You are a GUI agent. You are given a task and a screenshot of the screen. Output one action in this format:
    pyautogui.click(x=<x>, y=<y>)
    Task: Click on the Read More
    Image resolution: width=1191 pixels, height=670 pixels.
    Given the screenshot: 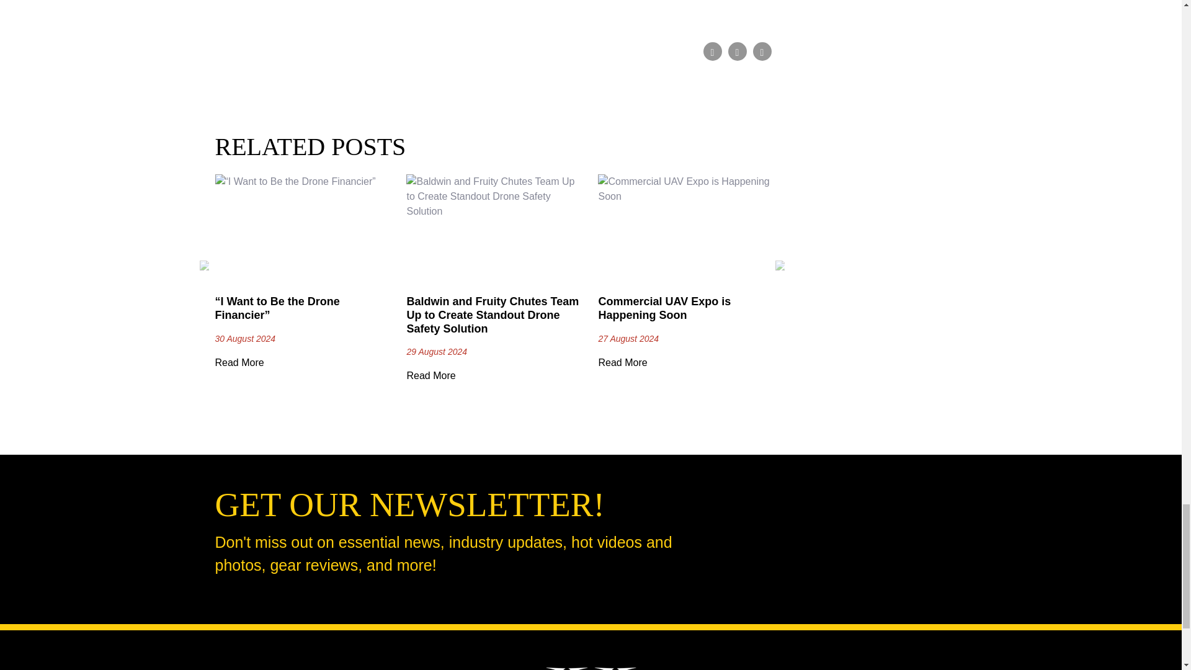 What is the action you would take?
    pyautogui.click(x=430, y=376)
    